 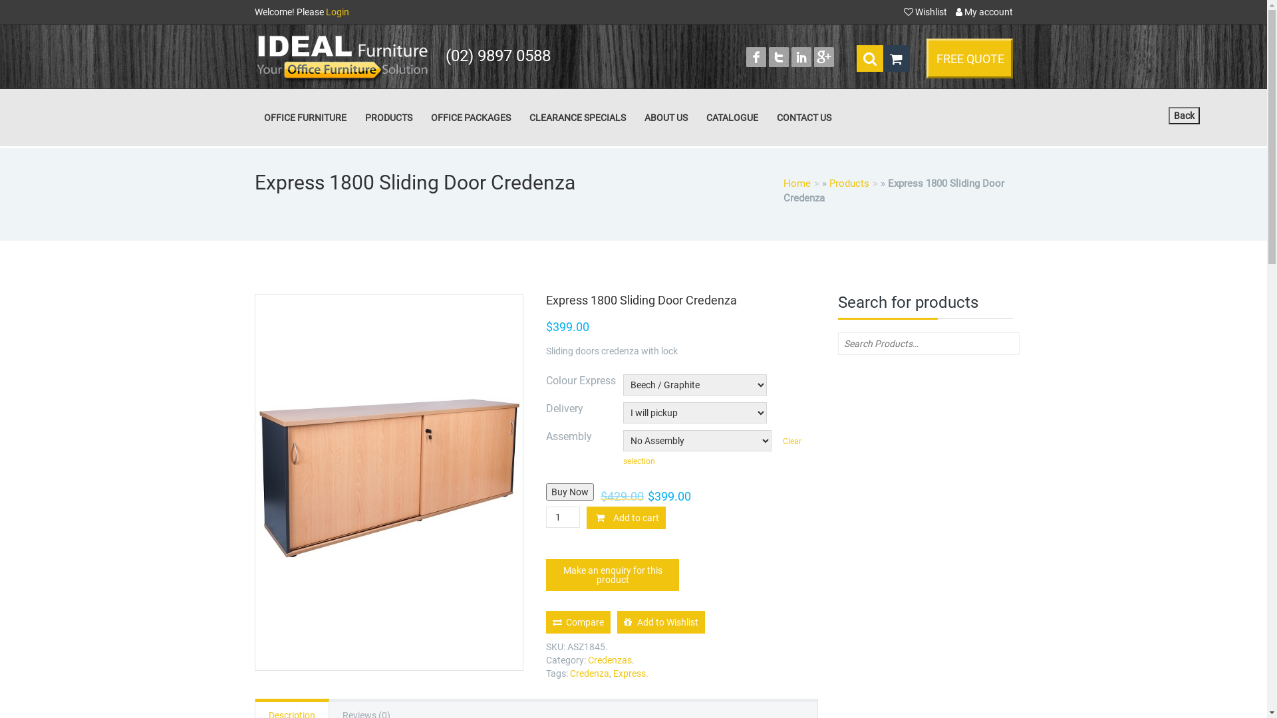 I want to click on ABOUT US, so click(x=665, y=118).